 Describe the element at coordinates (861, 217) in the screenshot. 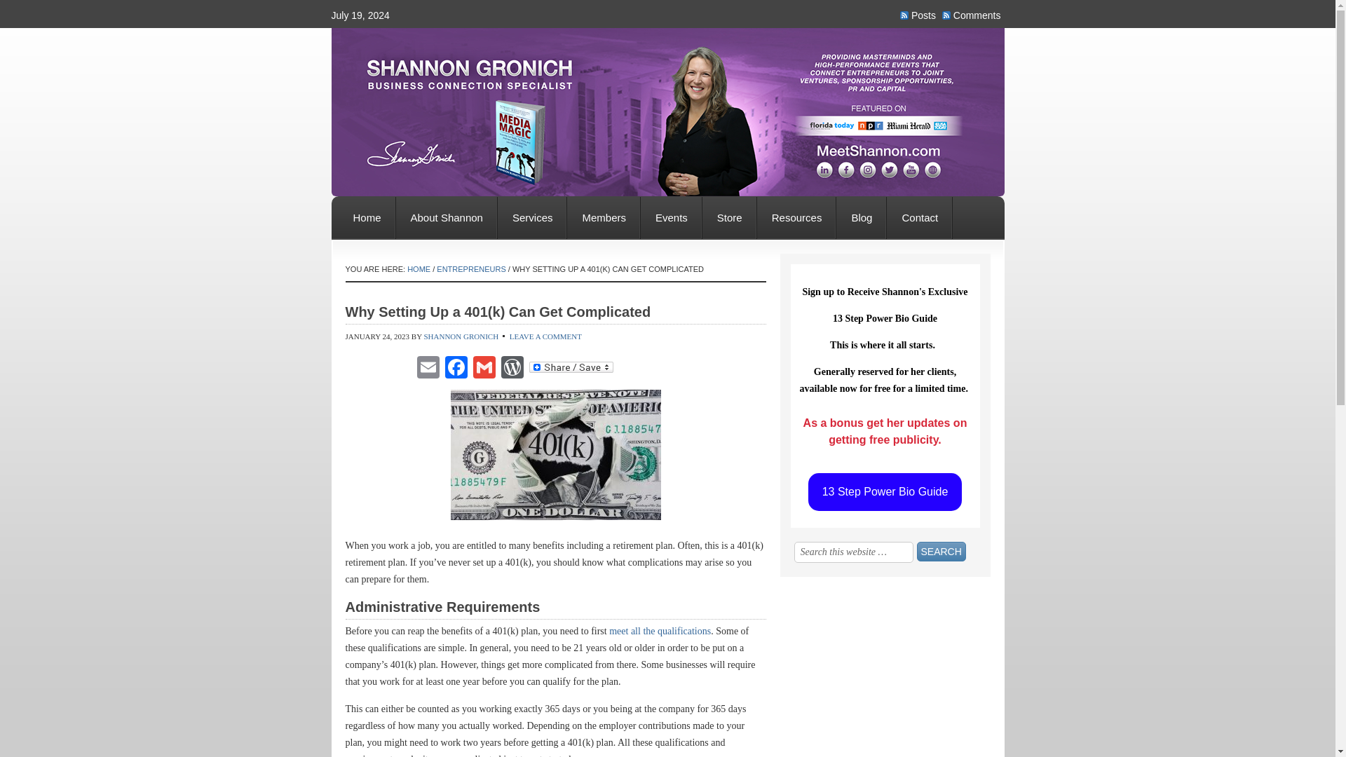

I see `Blog` at that location.